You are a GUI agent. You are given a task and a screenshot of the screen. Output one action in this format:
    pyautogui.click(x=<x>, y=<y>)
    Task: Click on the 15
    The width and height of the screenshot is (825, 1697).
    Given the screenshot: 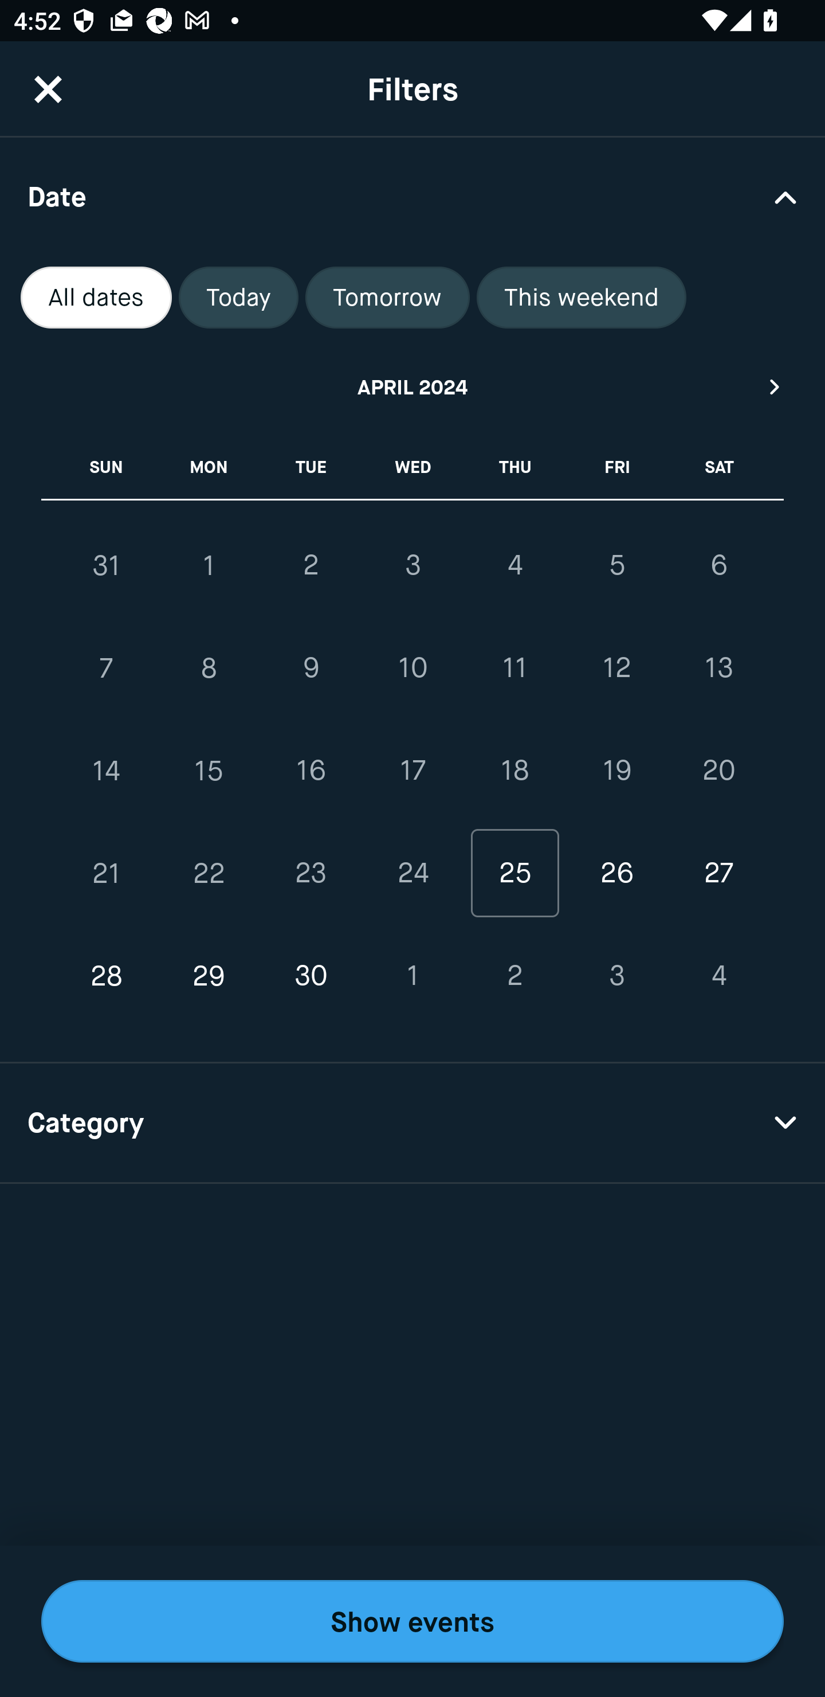 What is the action you would take?
    pyautogui.click(x=209, y=771)
    